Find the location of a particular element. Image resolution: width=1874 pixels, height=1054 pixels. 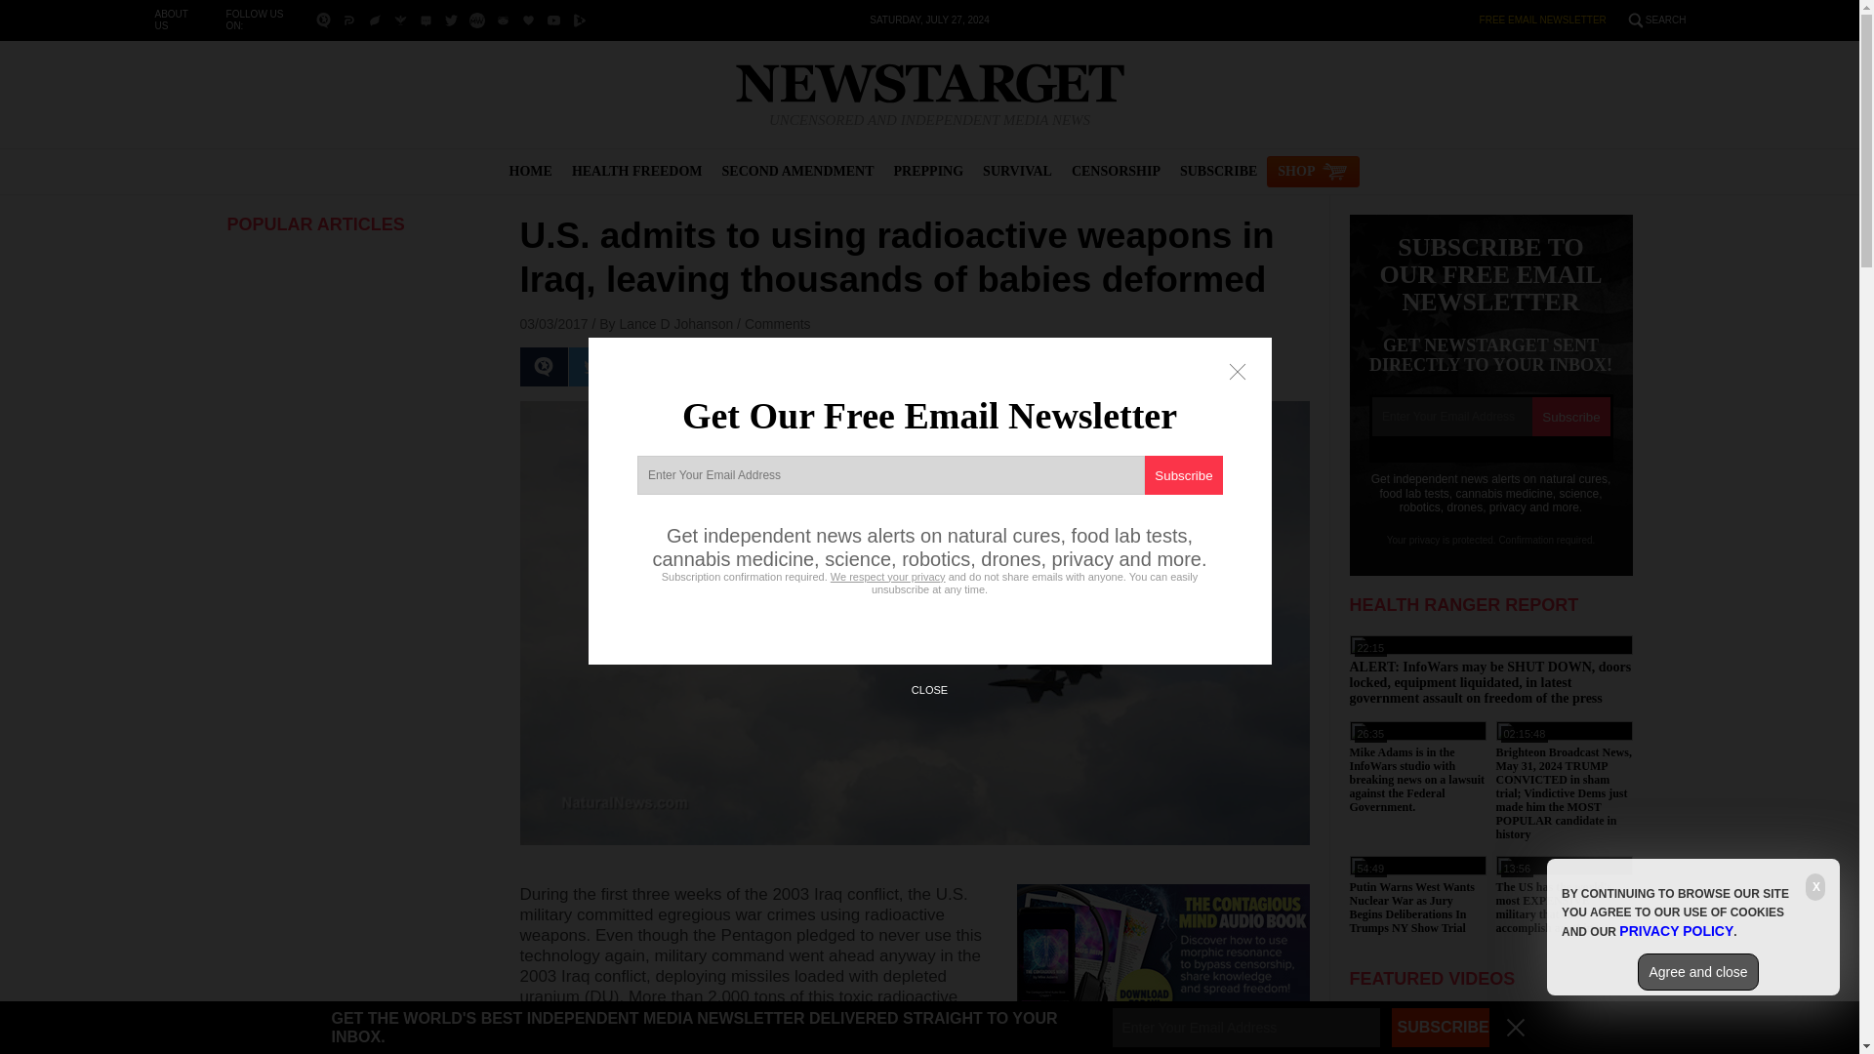

Health Freedom is located at coordinates (636, 172).